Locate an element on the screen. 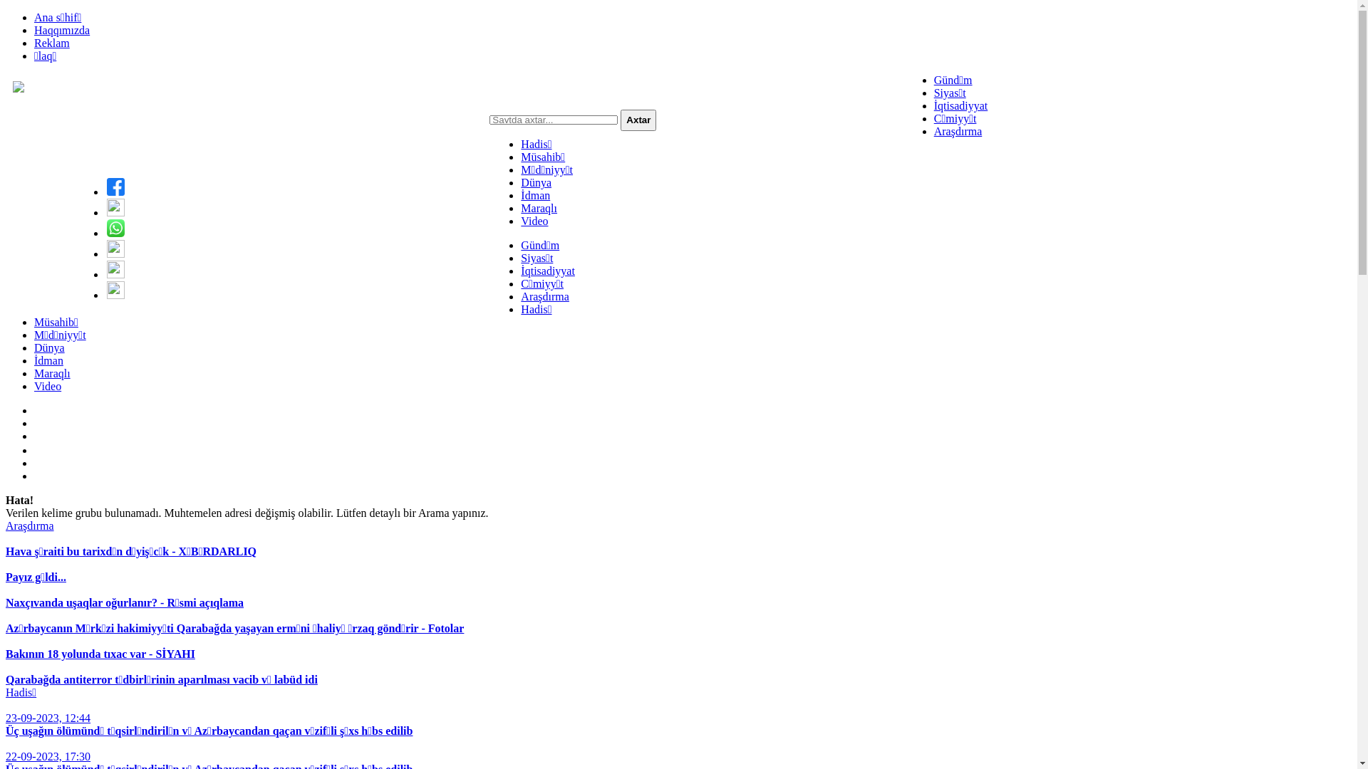 The width and height of the screenshot is (1368, 769). Video is located at coordinates (48, 386).